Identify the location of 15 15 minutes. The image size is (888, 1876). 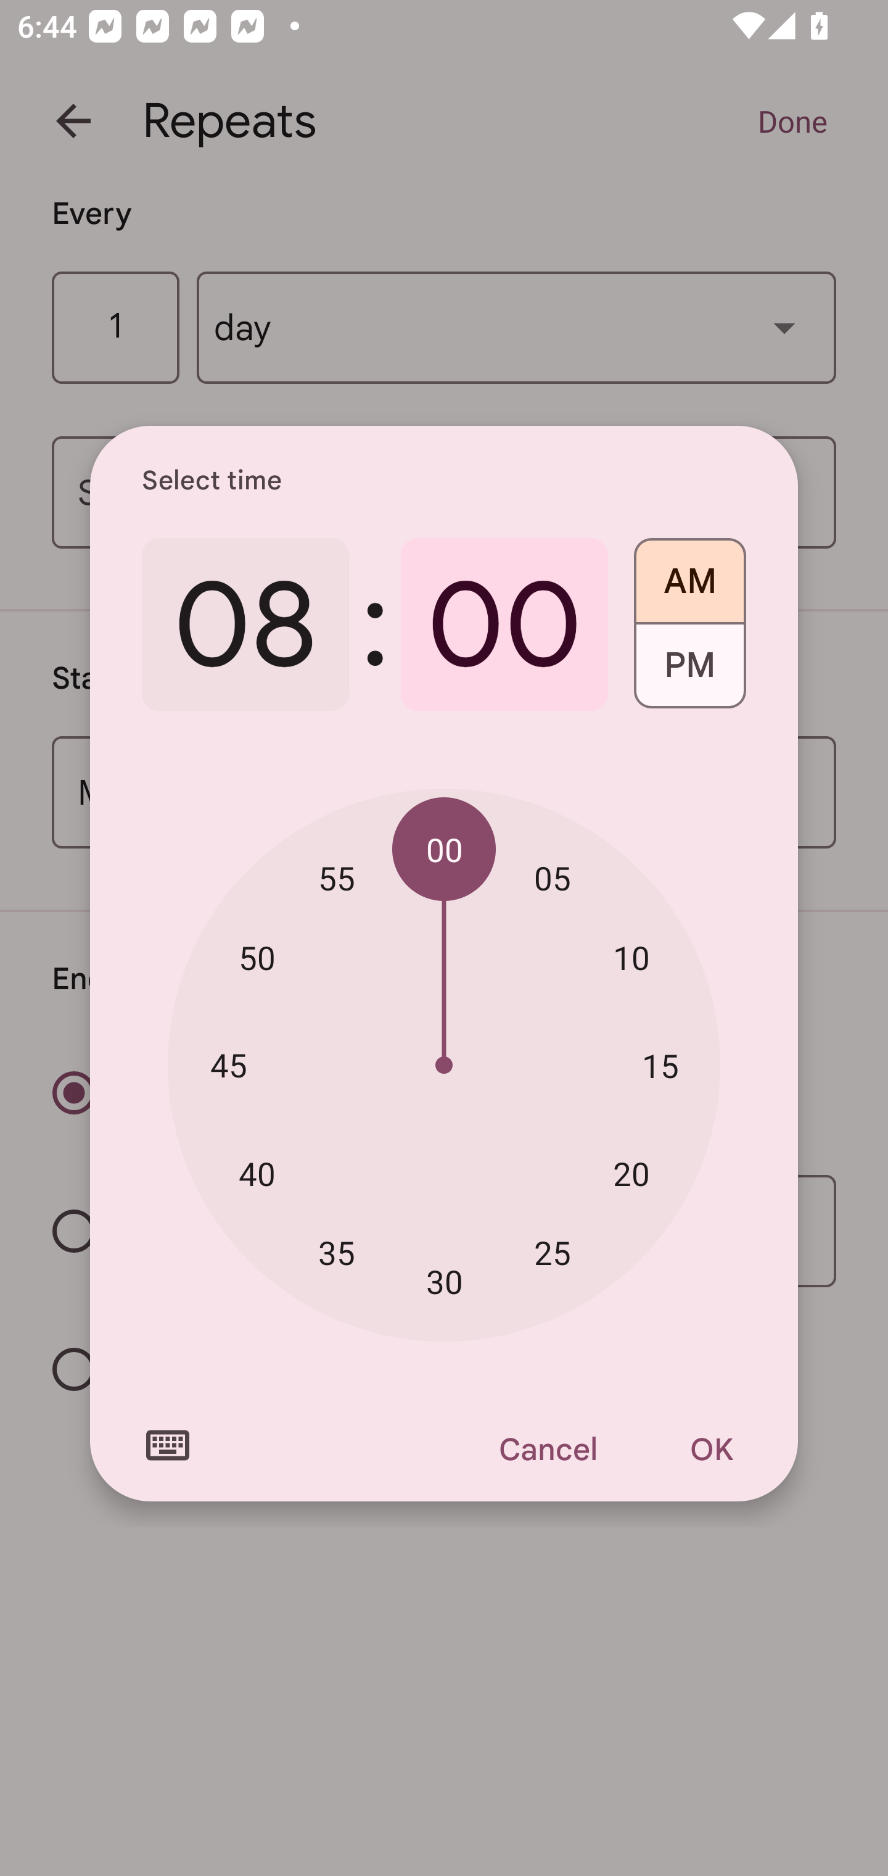
(660, 1065).